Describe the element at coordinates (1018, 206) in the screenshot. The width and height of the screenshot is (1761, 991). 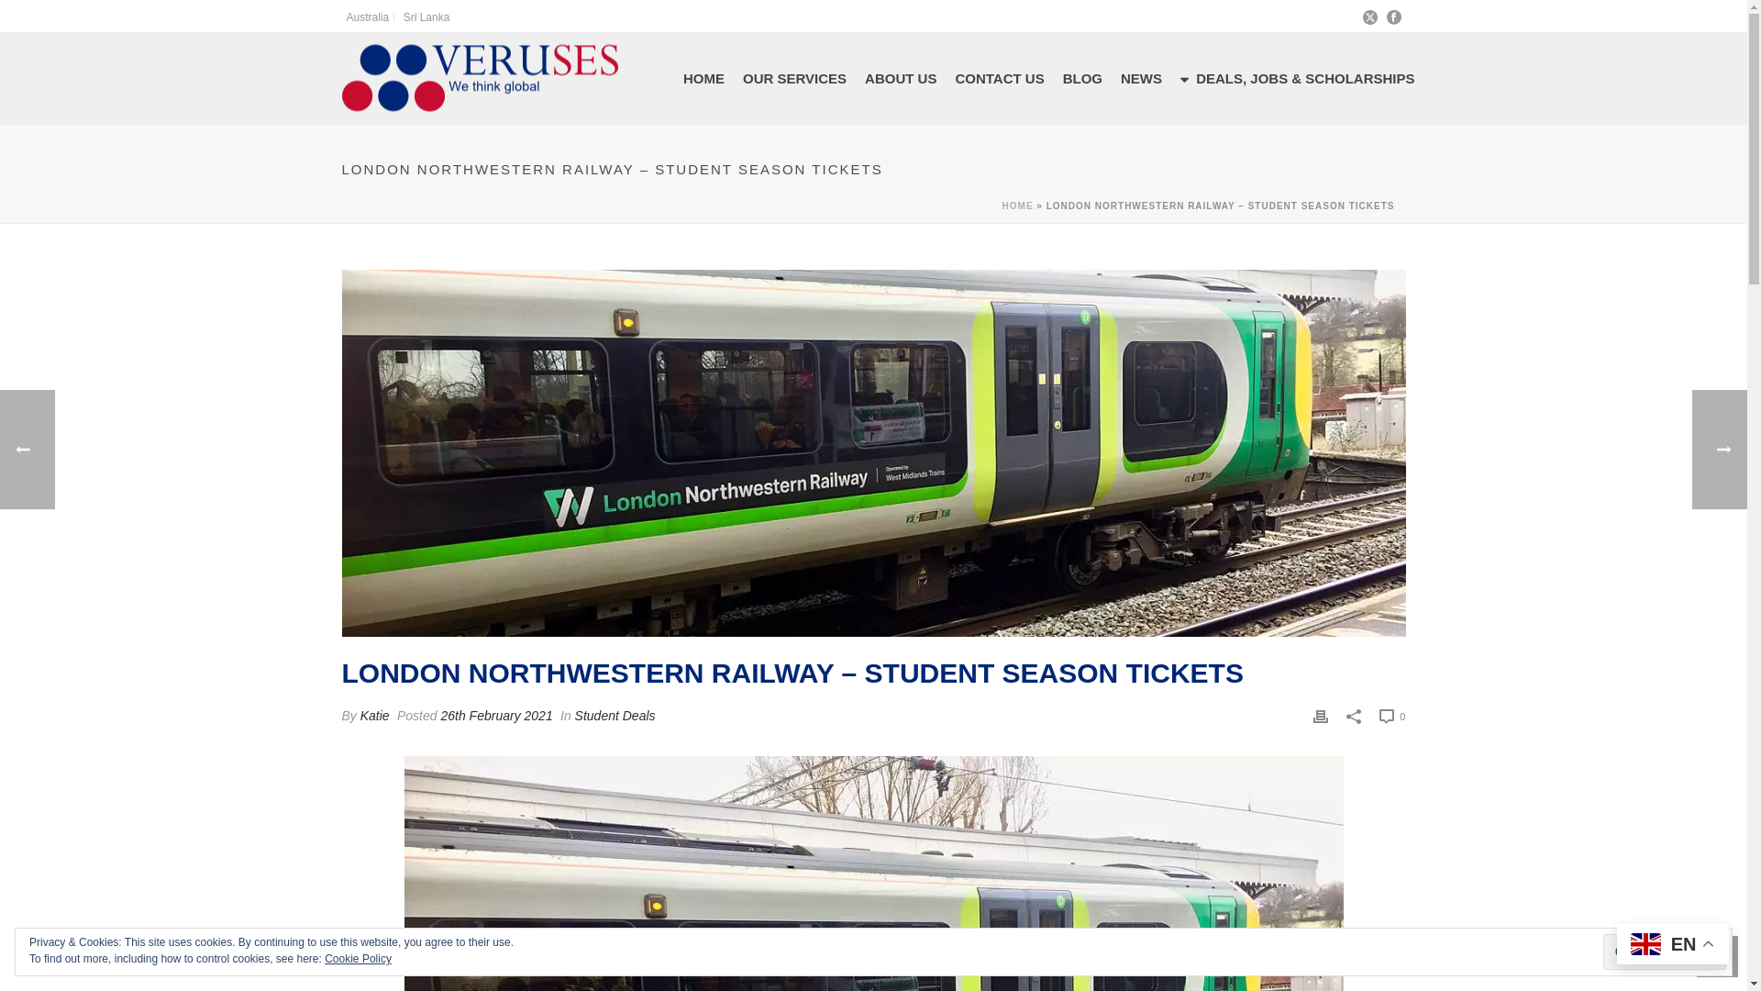
I see `HOME` at that location.